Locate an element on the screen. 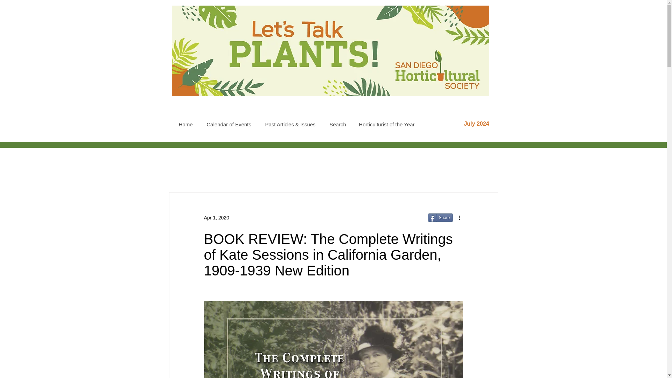 This screenshot has height=378, width=672. Apr 1, 2020 is located at coordinates (216, 218).